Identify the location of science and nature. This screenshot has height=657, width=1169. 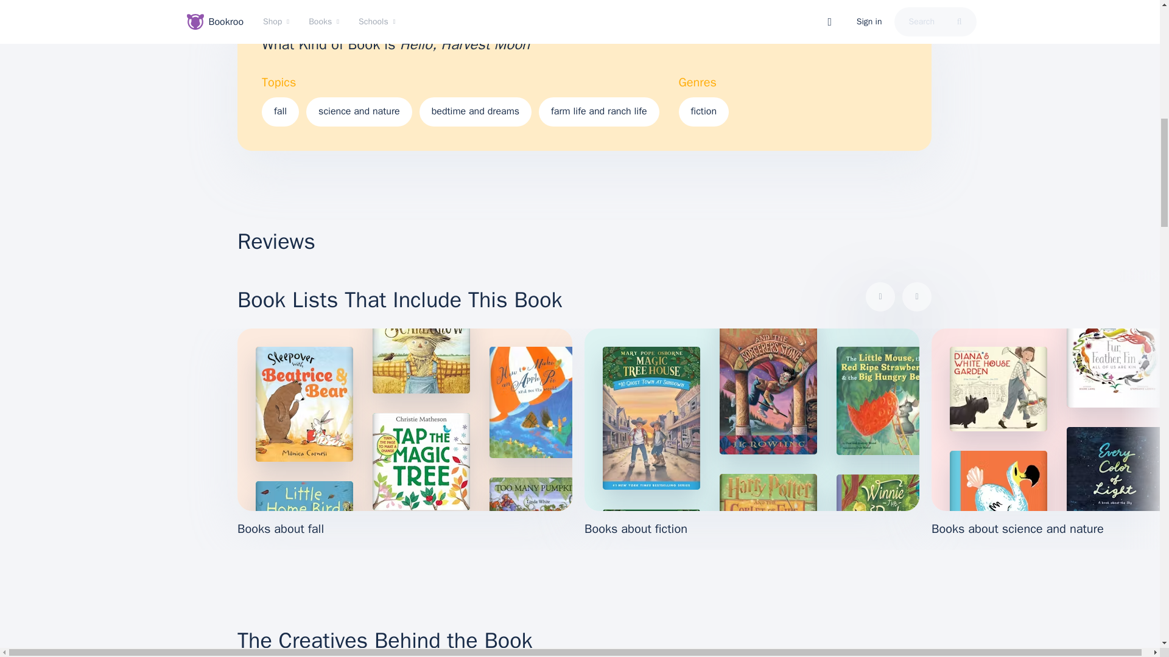
(359, 112).